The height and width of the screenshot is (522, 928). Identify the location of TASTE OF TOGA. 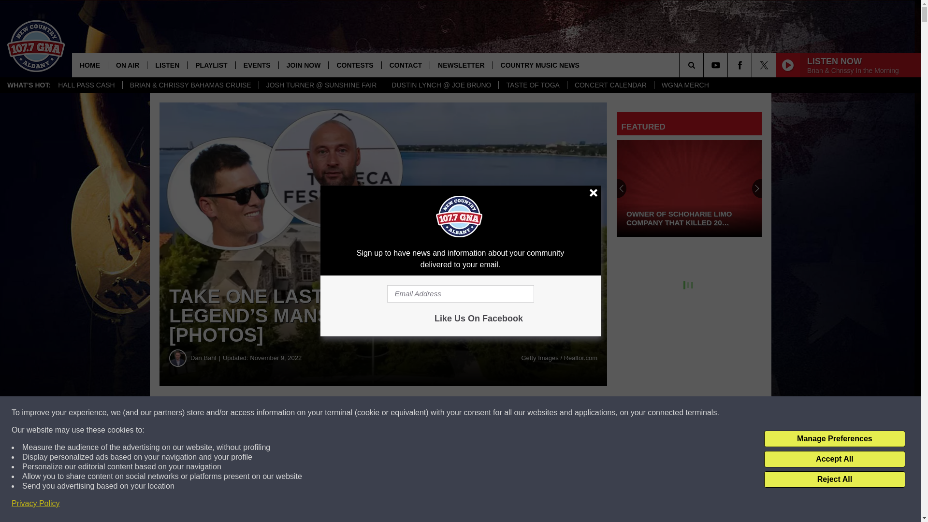
(532, 85).